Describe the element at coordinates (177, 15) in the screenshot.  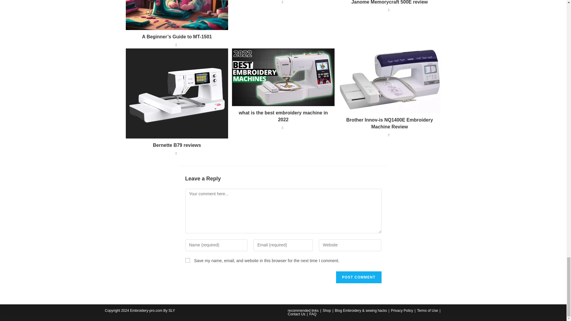
I see `A Beginner's Guide to MT-1501 2` at that location.